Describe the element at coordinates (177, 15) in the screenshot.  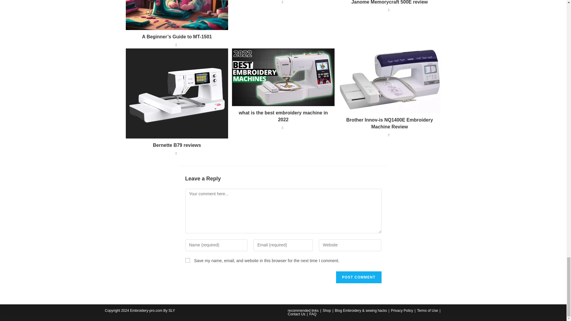
I see `A Beginner's Guide to MT-1501 2` at that location.